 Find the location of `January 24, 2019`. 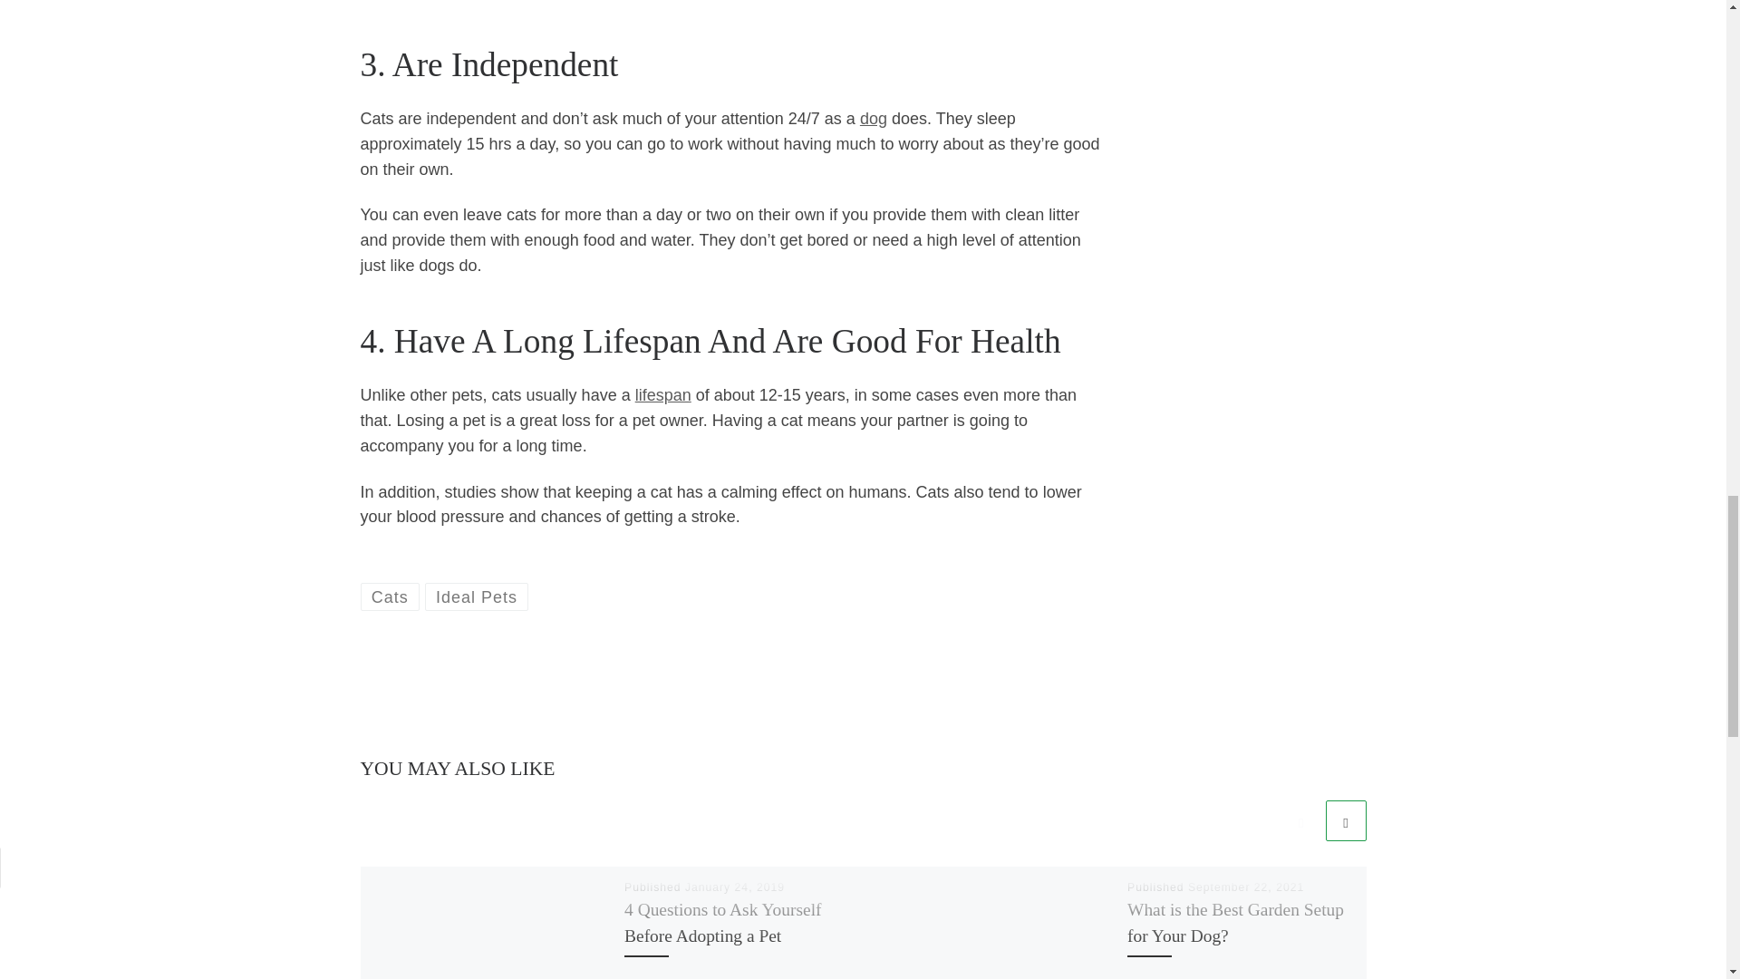

January 24, 2019 is located at coordinates (734, 887).